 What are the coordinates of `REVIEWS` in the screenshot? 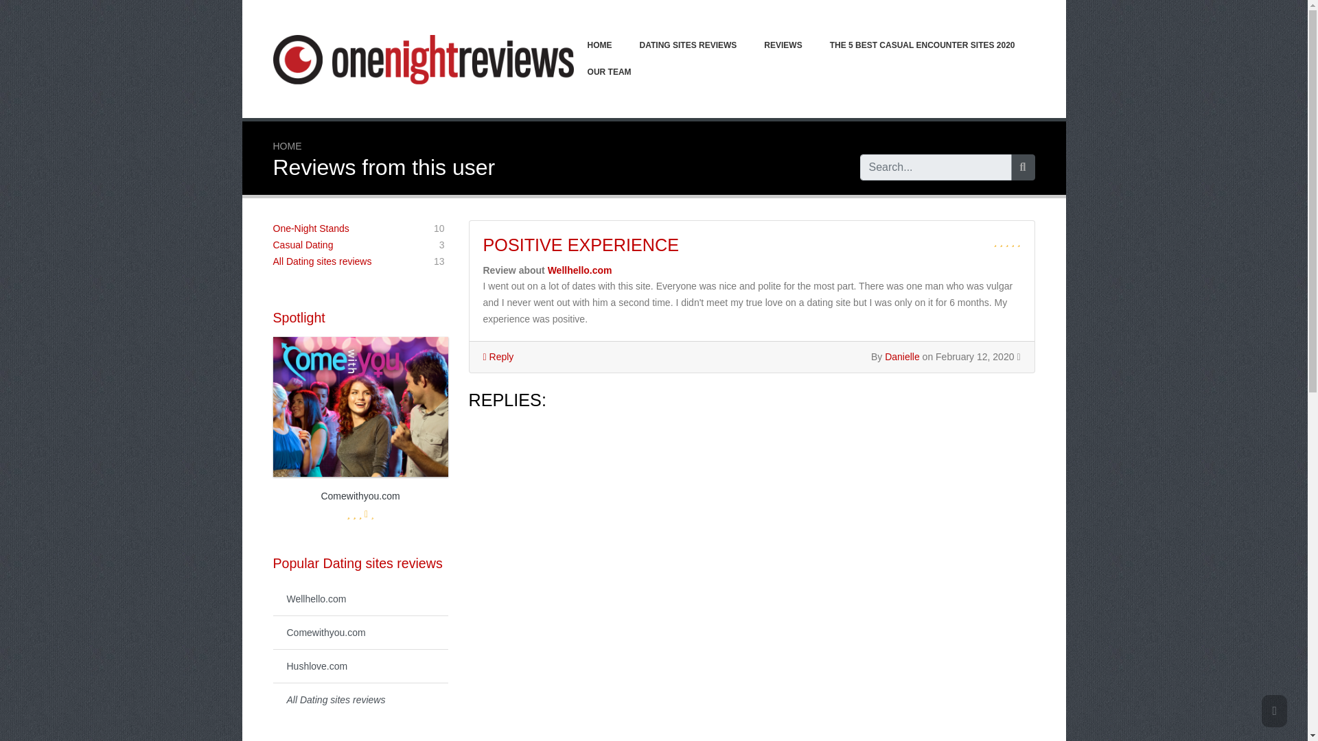 It's located at (360, 699).